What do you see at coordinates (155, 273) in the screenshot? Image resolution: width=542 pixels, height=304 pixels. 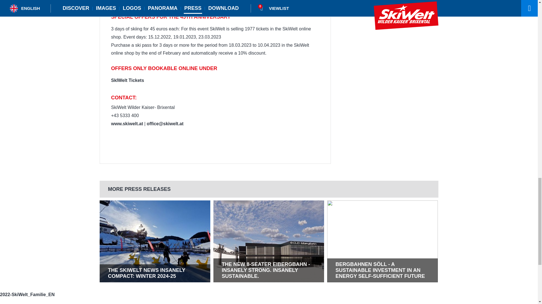 I see `THE SKIWELT NEWS INSANELY COMPACT: WINTER 2024-25` at bounding box center [155, 273].